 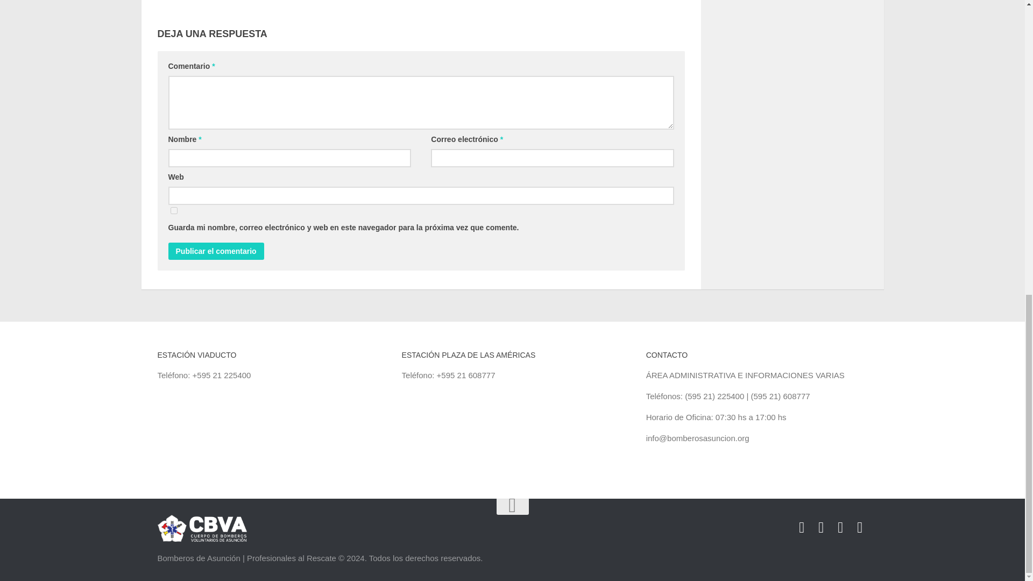 I want to click on Publicar el comentario, so click(x=215, y=251).